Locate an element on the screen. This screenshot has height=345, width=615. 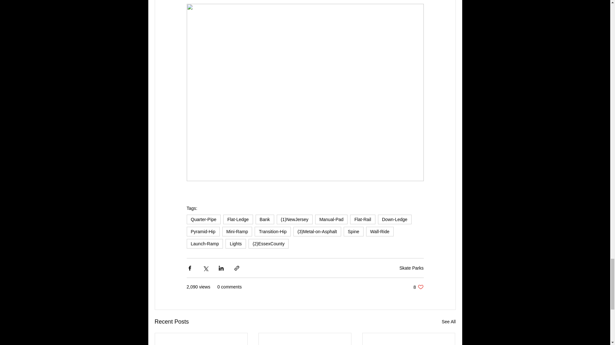
Flat-Ledge is located at coordinates (238, 219).